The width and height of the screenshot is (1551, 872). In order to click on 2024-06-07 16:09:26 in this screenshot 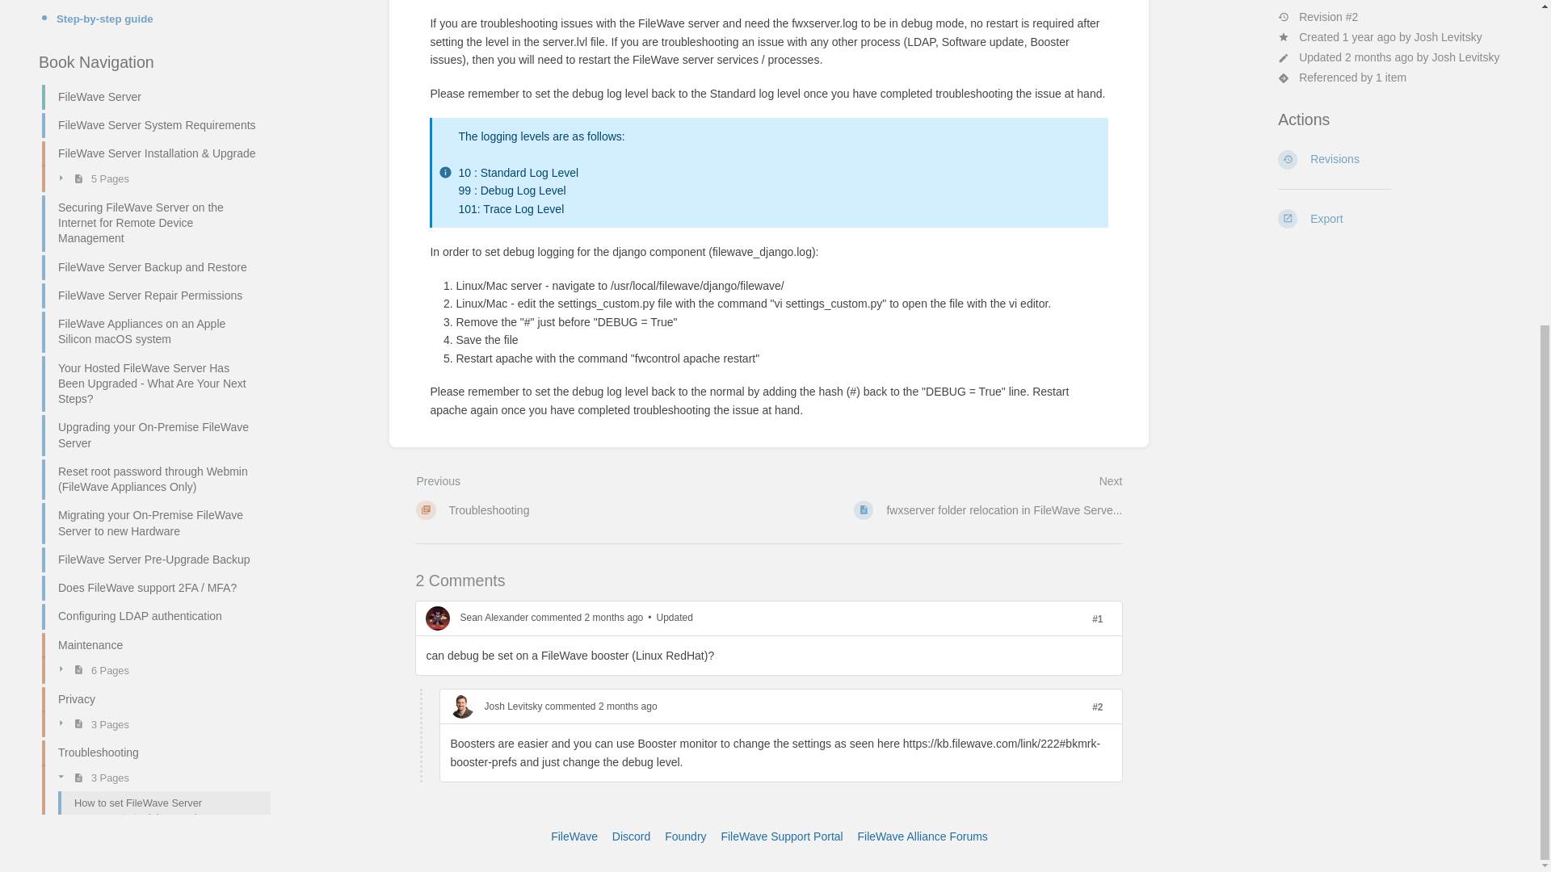, I will do `click(600, 706)`.